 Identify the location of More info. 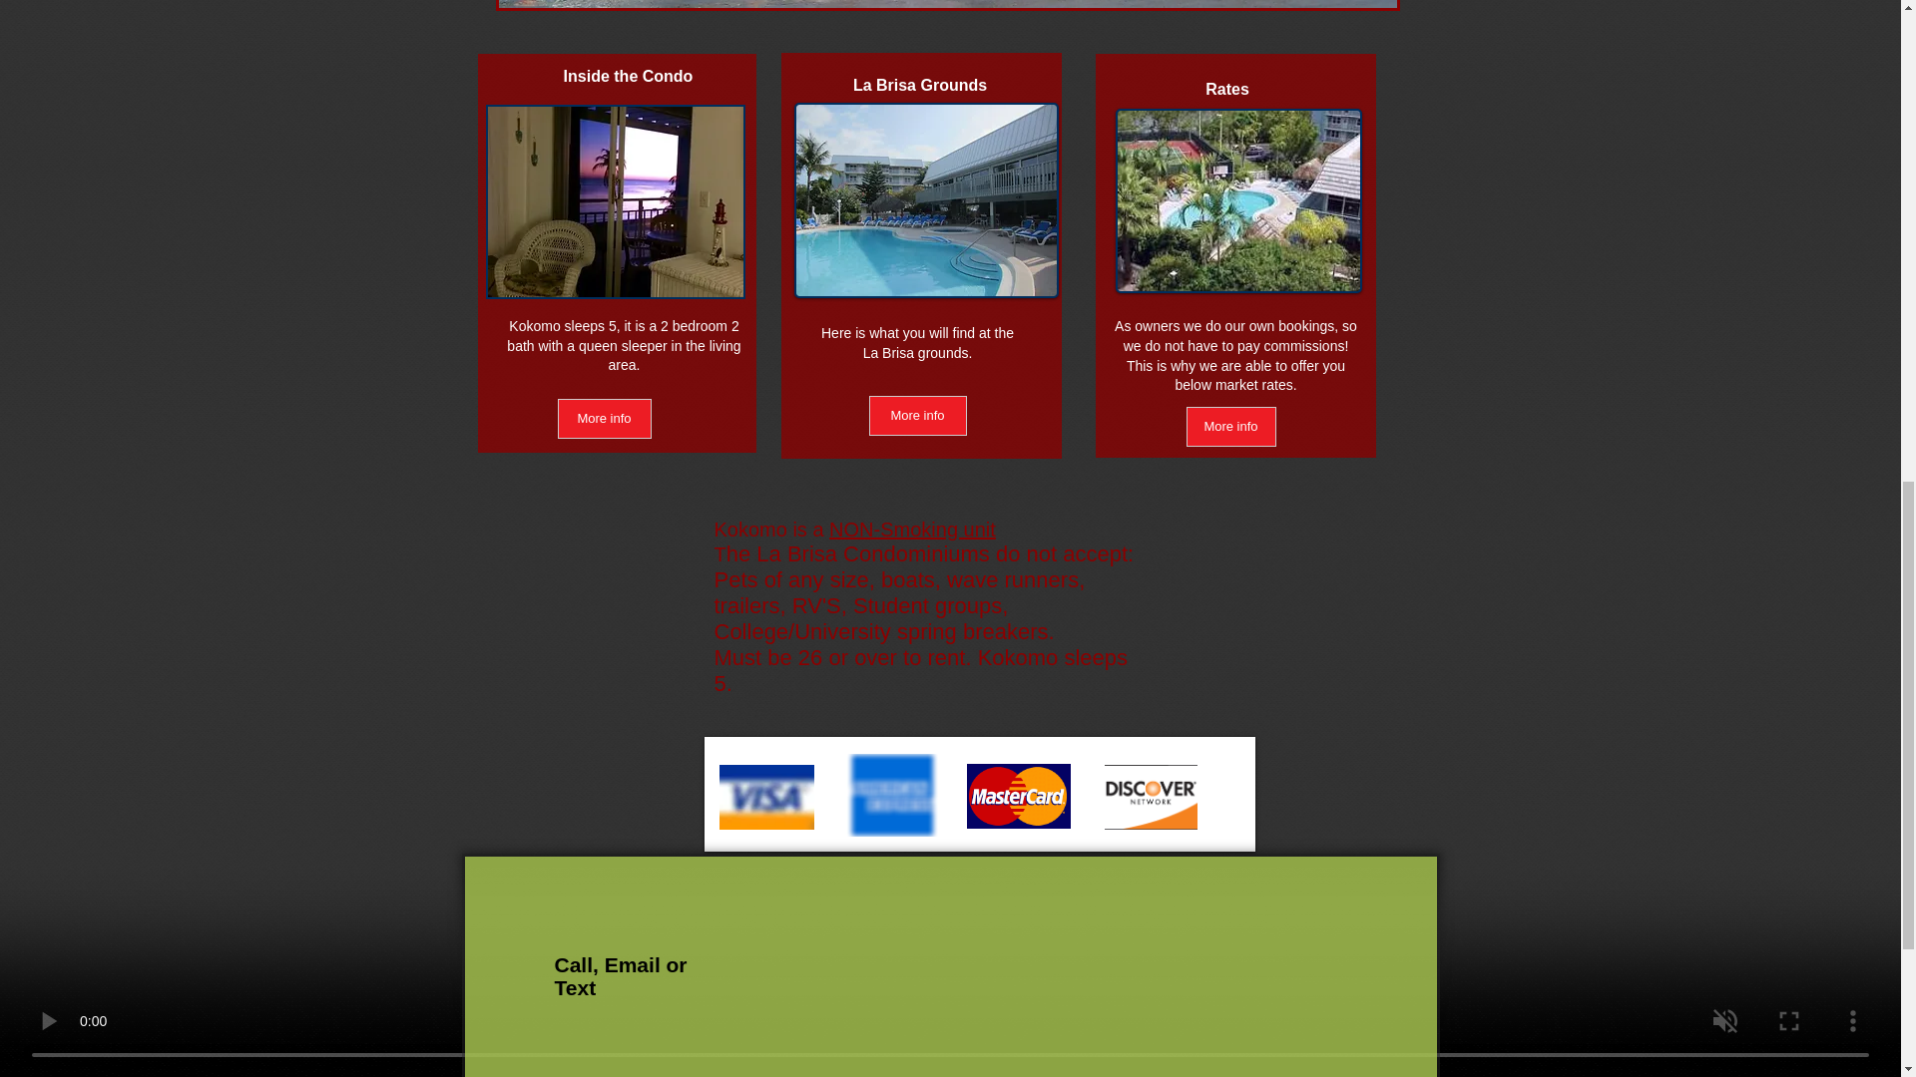
(1230, 427).